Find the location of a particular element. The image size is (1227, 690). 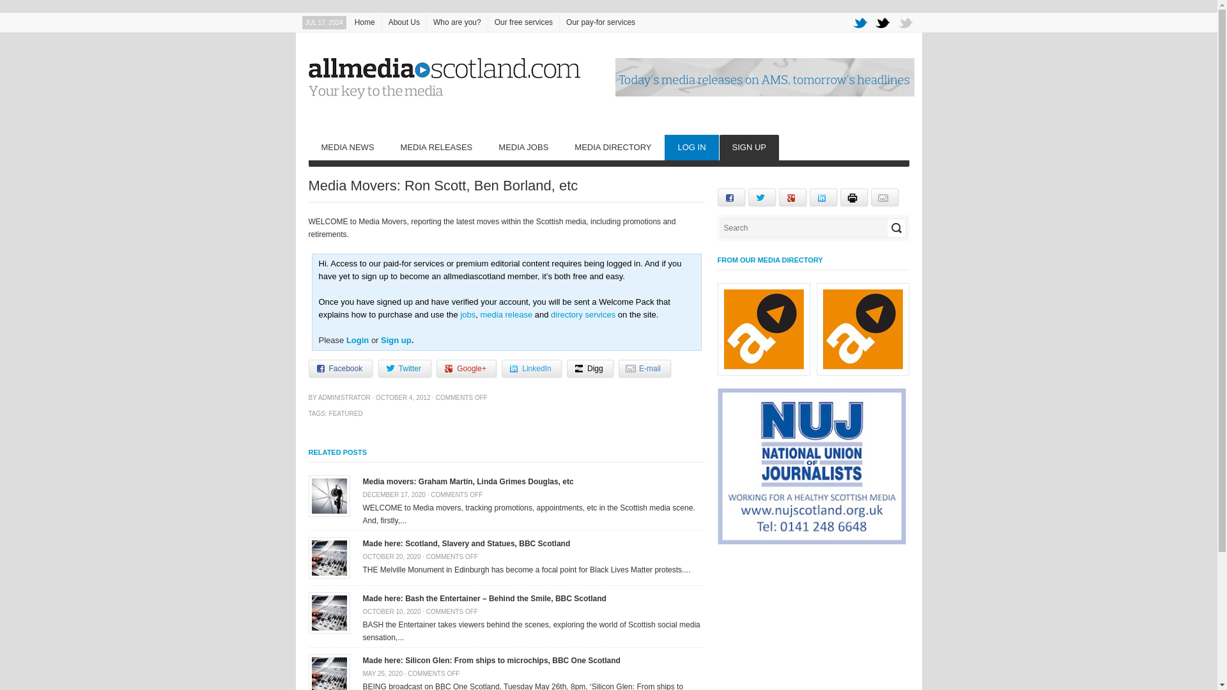

MEDIA NEWS is located at coordinates (346, 147).